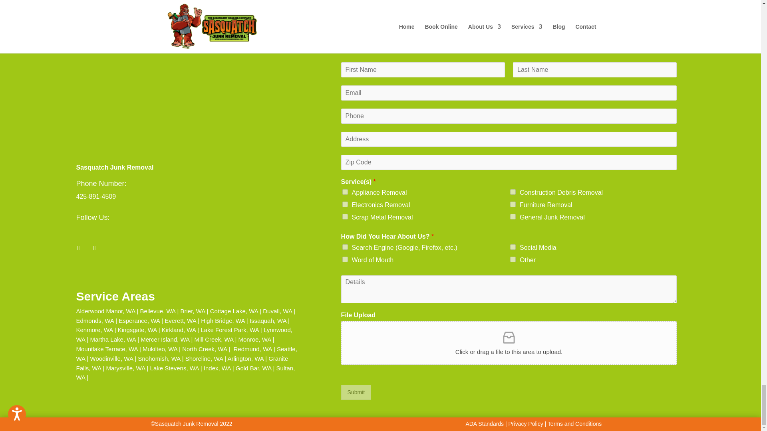  I want to click on Scrap Metal Removal, so click(345, 216).